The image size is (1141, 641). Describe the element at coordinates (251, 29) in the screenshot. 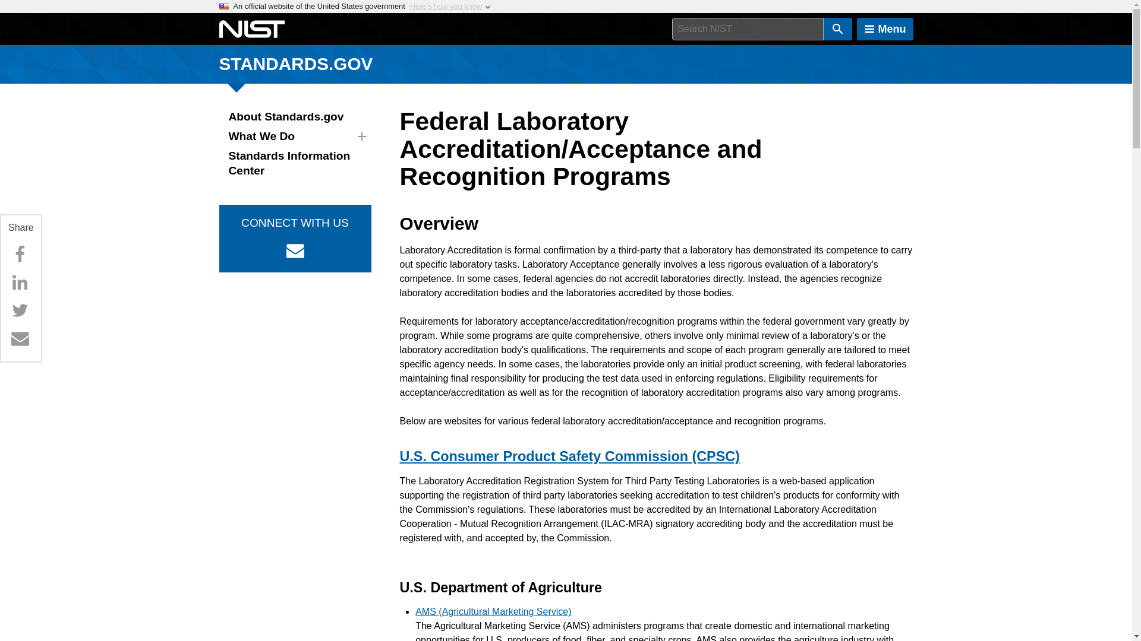

I see `National Institute of Standards and Technology` at that location.